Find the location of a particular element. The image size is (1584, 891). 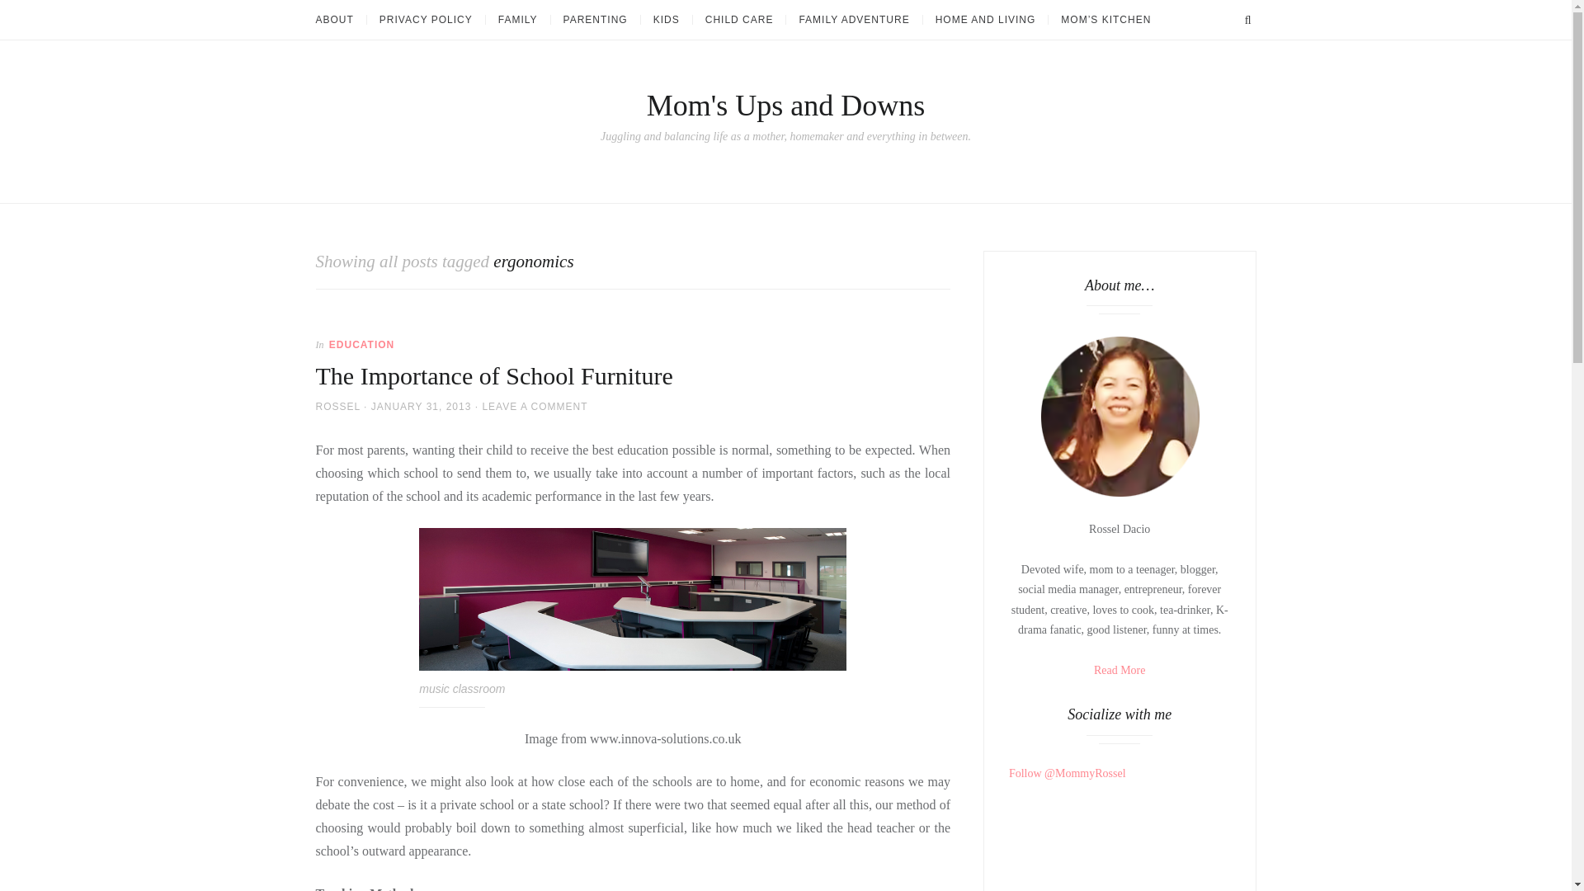

LEAVE A COMMENT is located at coordinates (535, 407).